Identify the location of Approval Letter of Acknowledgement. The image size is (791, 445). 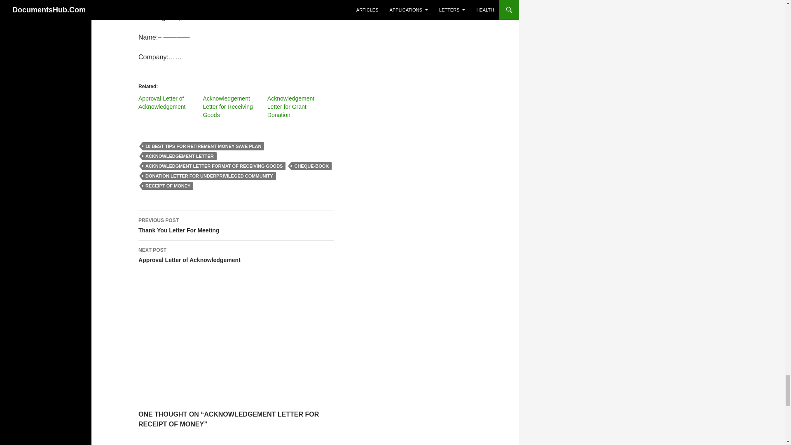
(161, 102).